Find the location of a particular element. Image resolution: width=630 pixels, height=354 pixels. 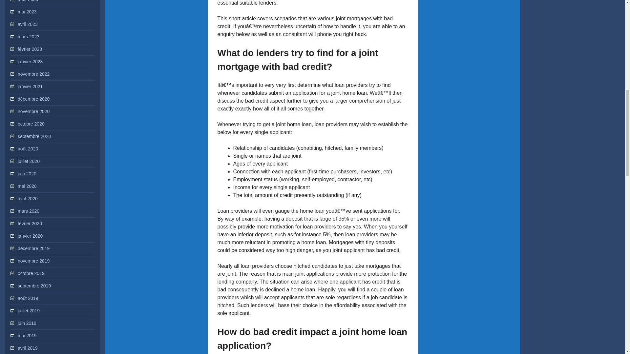

septembre 2019 is located at coordinates (34, 286).